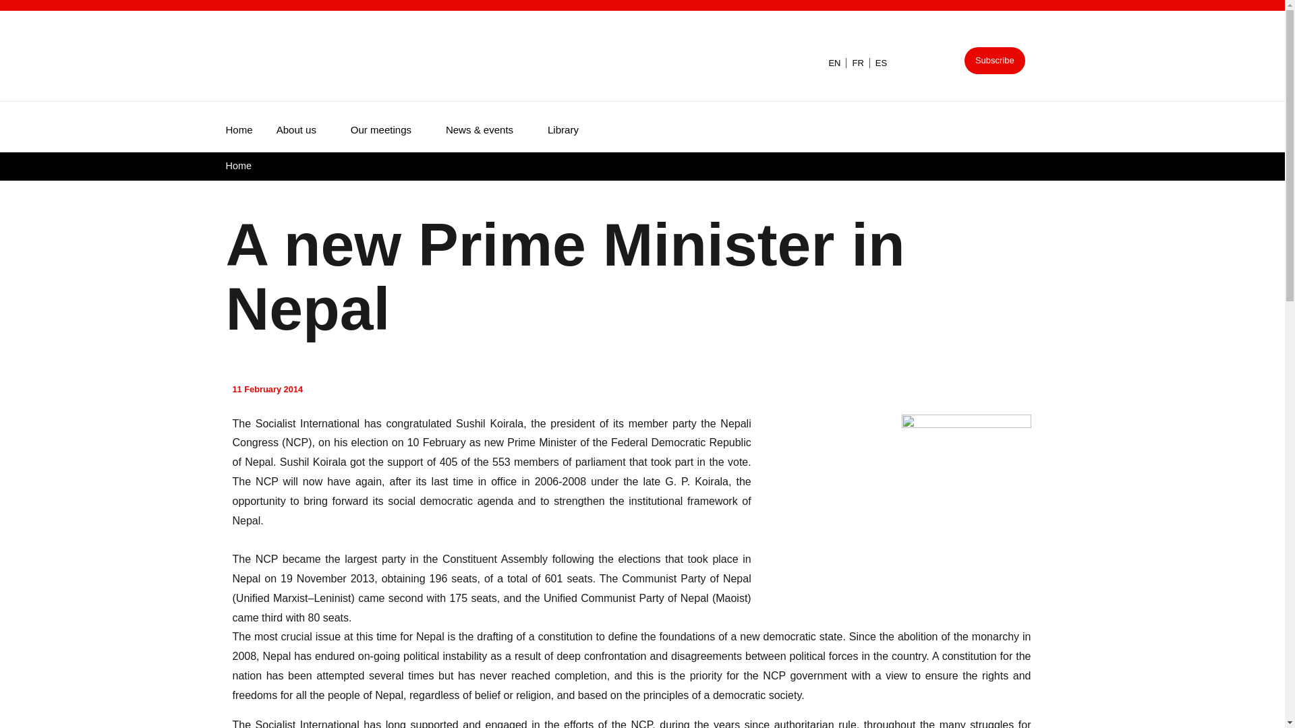 The width and height of the screenshot is (1295, 728). What do you see at coordinates (314, 127) in the screenshot?
I see `About us` at bounding box center [314, 127].